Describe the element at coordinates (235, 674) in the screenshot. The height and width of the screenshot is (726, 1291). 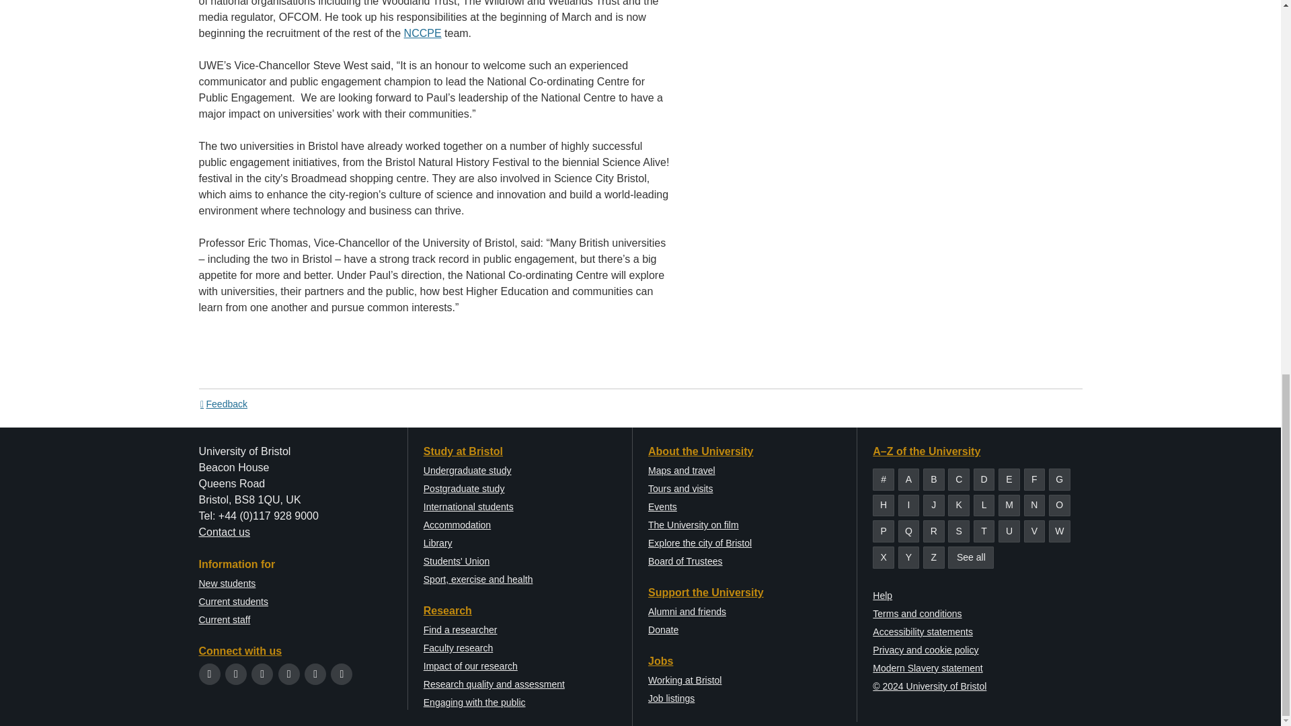
I see `Facebook` at that location.